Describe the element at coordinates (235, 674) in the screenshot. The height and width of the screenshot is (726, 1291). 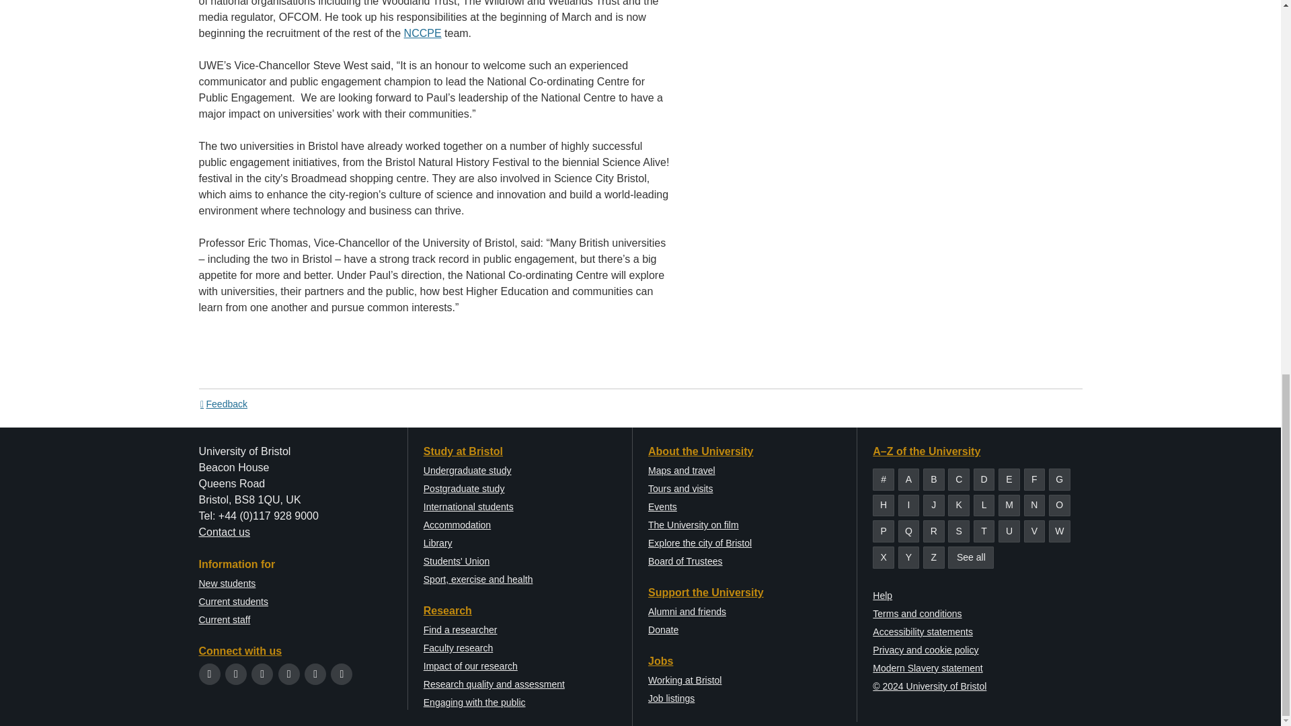
I see `Facebook` at that location.